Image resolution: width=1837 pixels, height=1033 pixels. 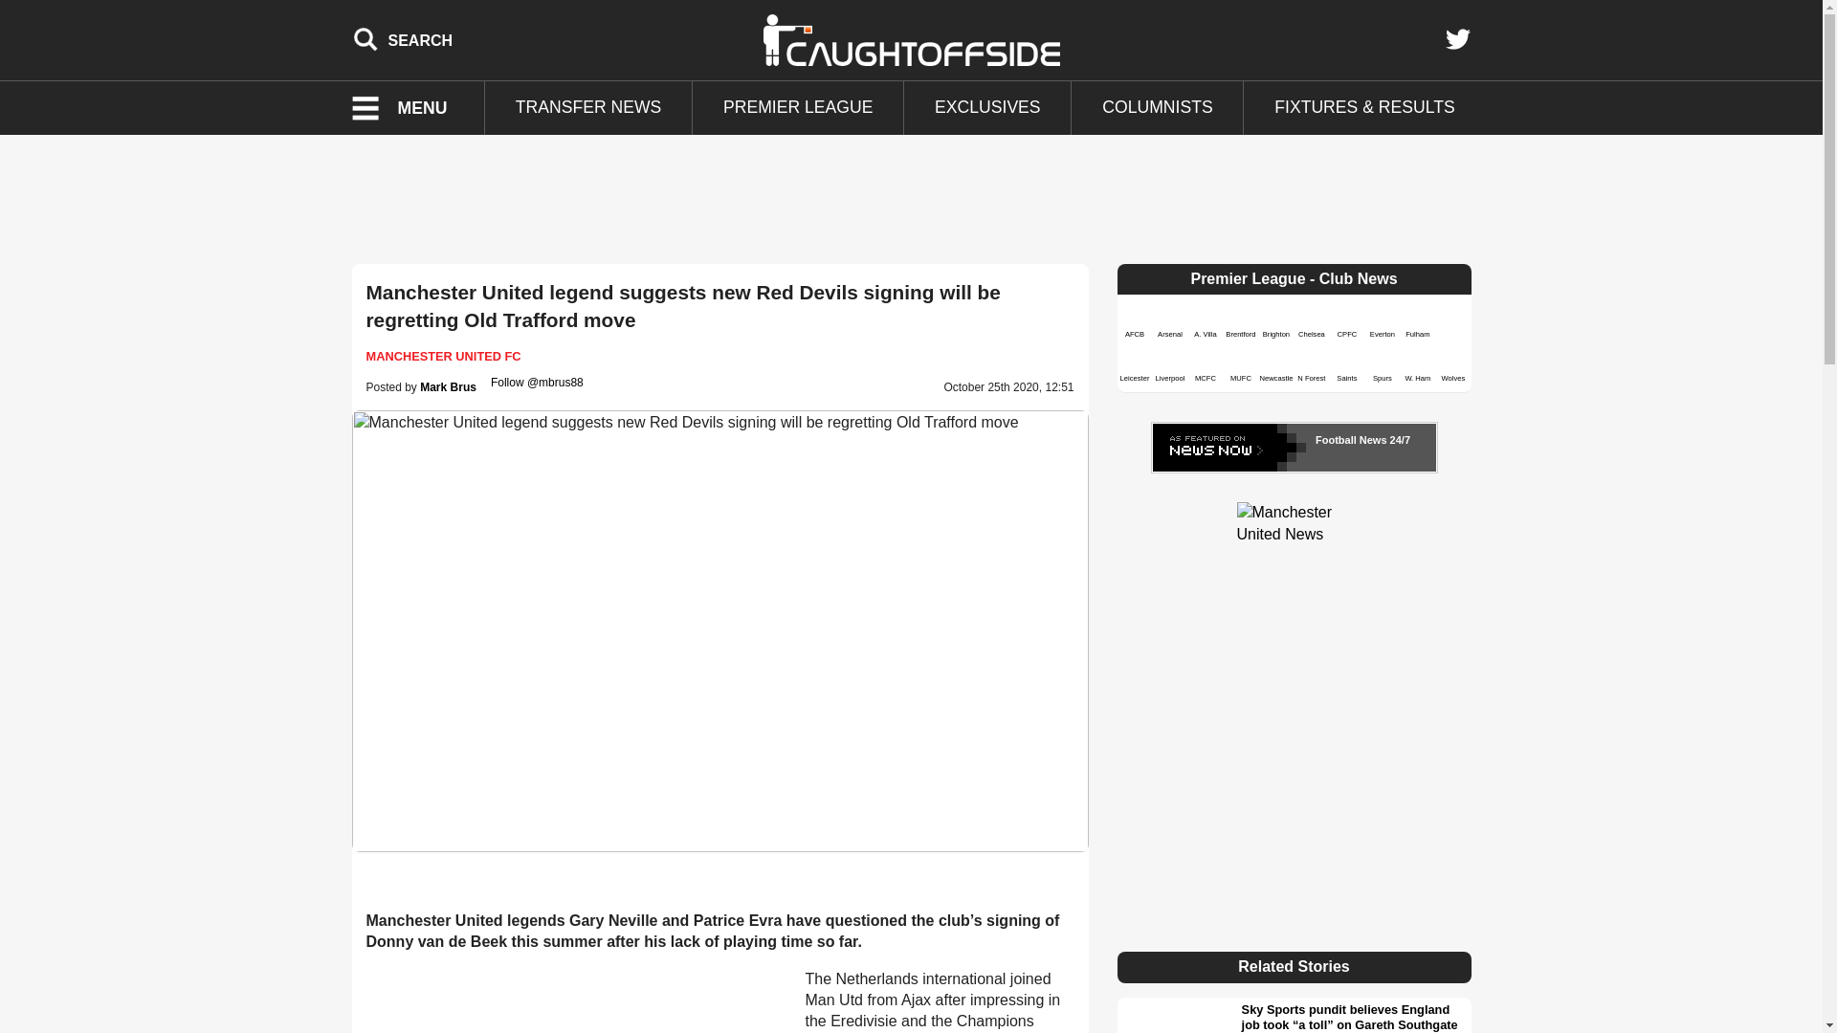 What do you see at coordinates (403, 39) in the screenshot?
I see `Search` at bounding box center [403, 39].